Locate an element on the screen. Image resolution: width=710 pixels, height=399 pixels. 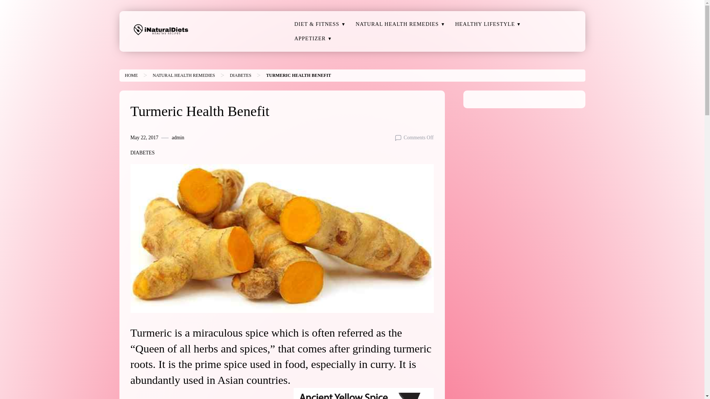
Turmeric Health Benefit is located at coordinates (299, 75).